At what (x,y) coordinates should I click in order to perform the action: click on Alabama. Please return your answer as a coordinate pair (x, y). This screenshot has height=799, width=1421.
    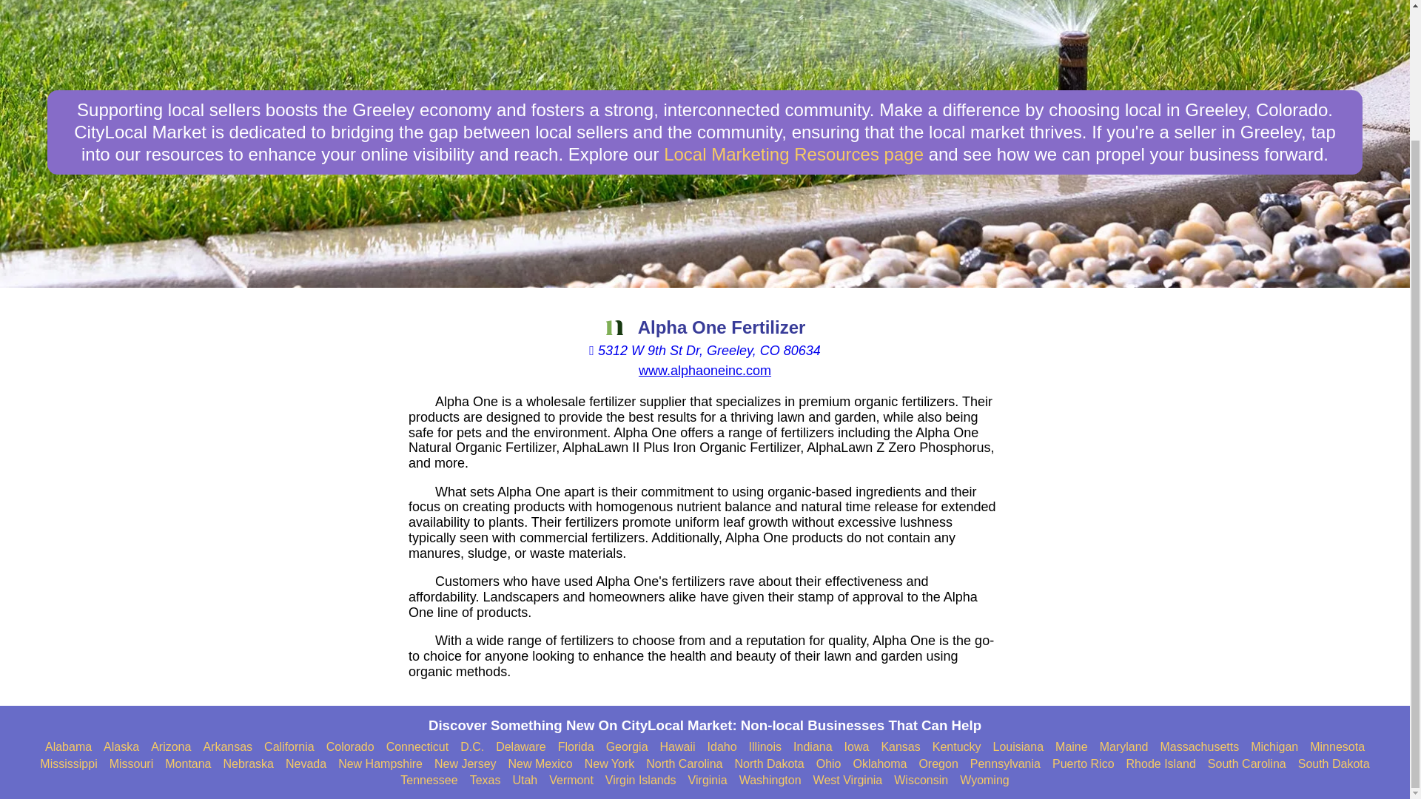
    Looking at the image, I should click on (68, 747).